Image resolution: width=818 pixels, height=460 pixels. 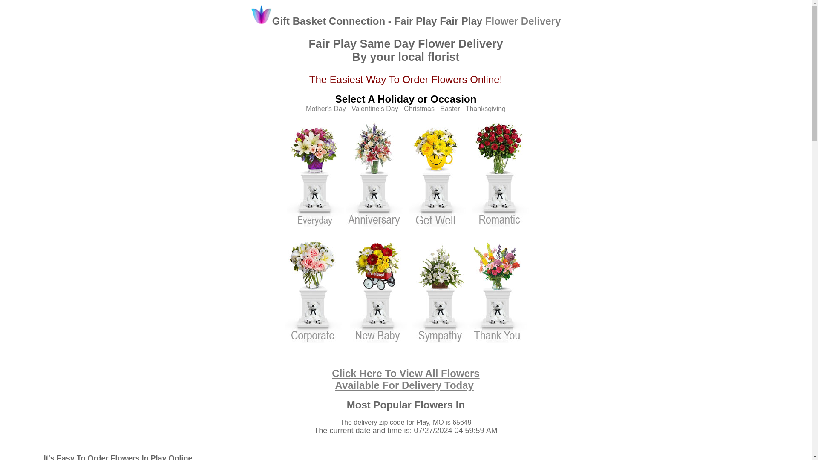 What do you see at coordinates (485, 109) in the screenshot?
I see `Thanksgiving` at bounding box center [485, 109].